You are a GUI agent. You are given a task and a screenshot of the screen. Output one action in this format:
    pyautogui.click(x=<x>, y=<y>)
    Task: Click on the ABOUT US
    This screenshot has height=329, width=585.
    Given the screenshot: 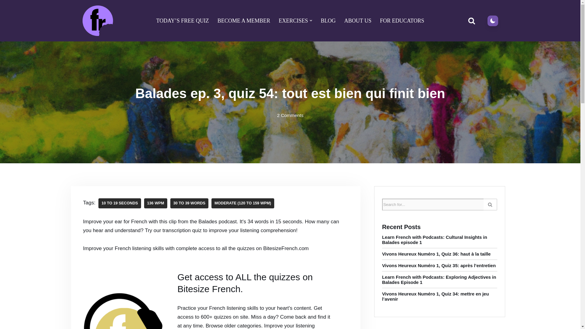 What is the action you would take?
    pyautogui.click(x=358, y=21)
    